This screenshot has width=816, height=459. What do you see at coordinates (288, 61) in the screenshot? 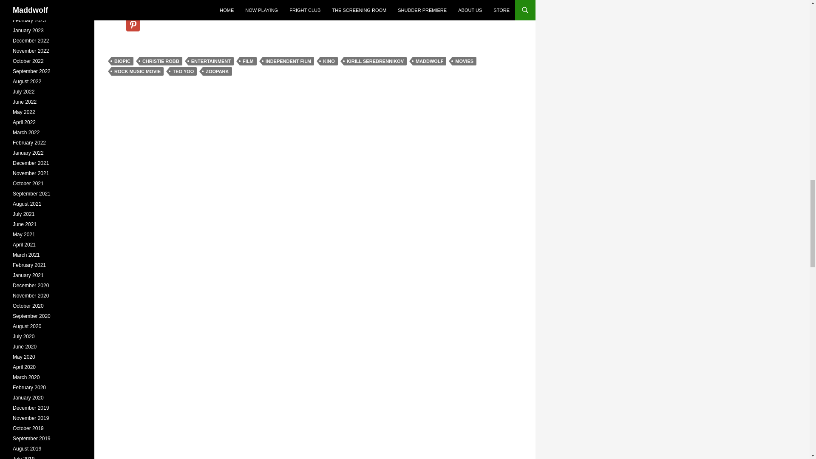
I see `INDEPENDENT FILM` at bounding box center [288, 61].